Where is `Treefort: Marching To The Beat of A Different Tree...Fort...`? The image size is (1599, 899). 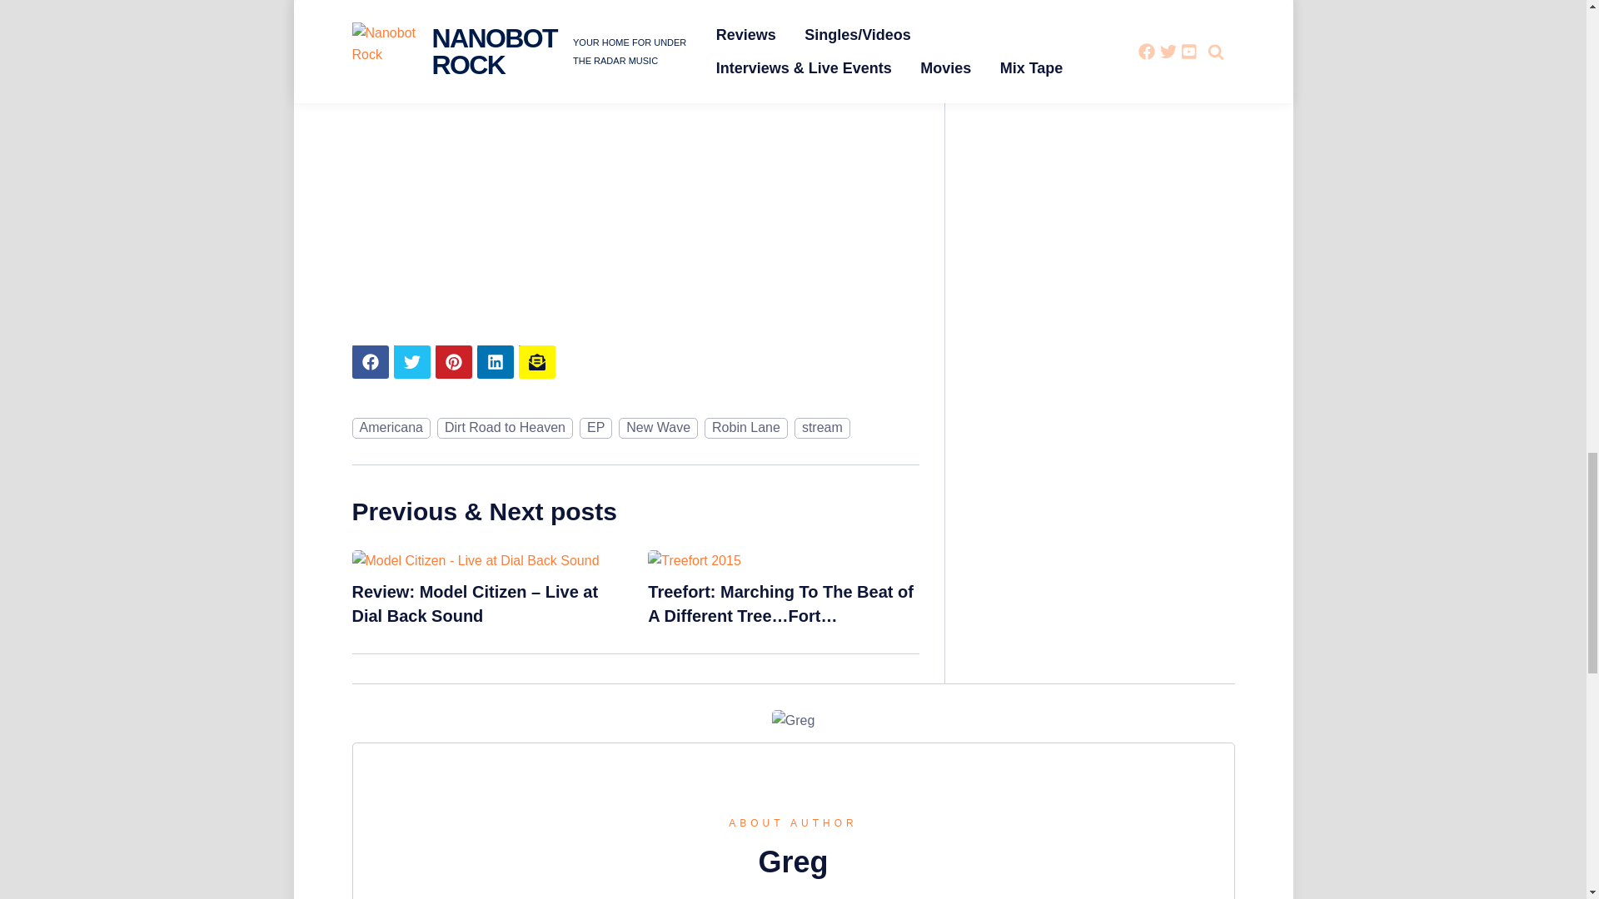 Treefort: Marching To The Beat of A Different Tree...Fort... is located at coordinates (780, 603).